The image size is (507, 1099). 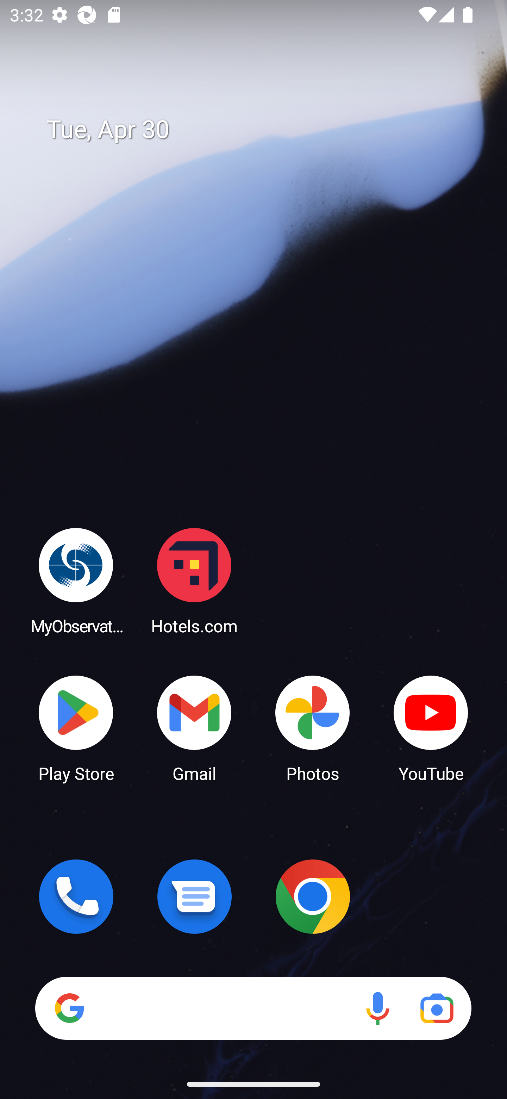 I want to click on Google Lens, so click(x=437, y=1008).